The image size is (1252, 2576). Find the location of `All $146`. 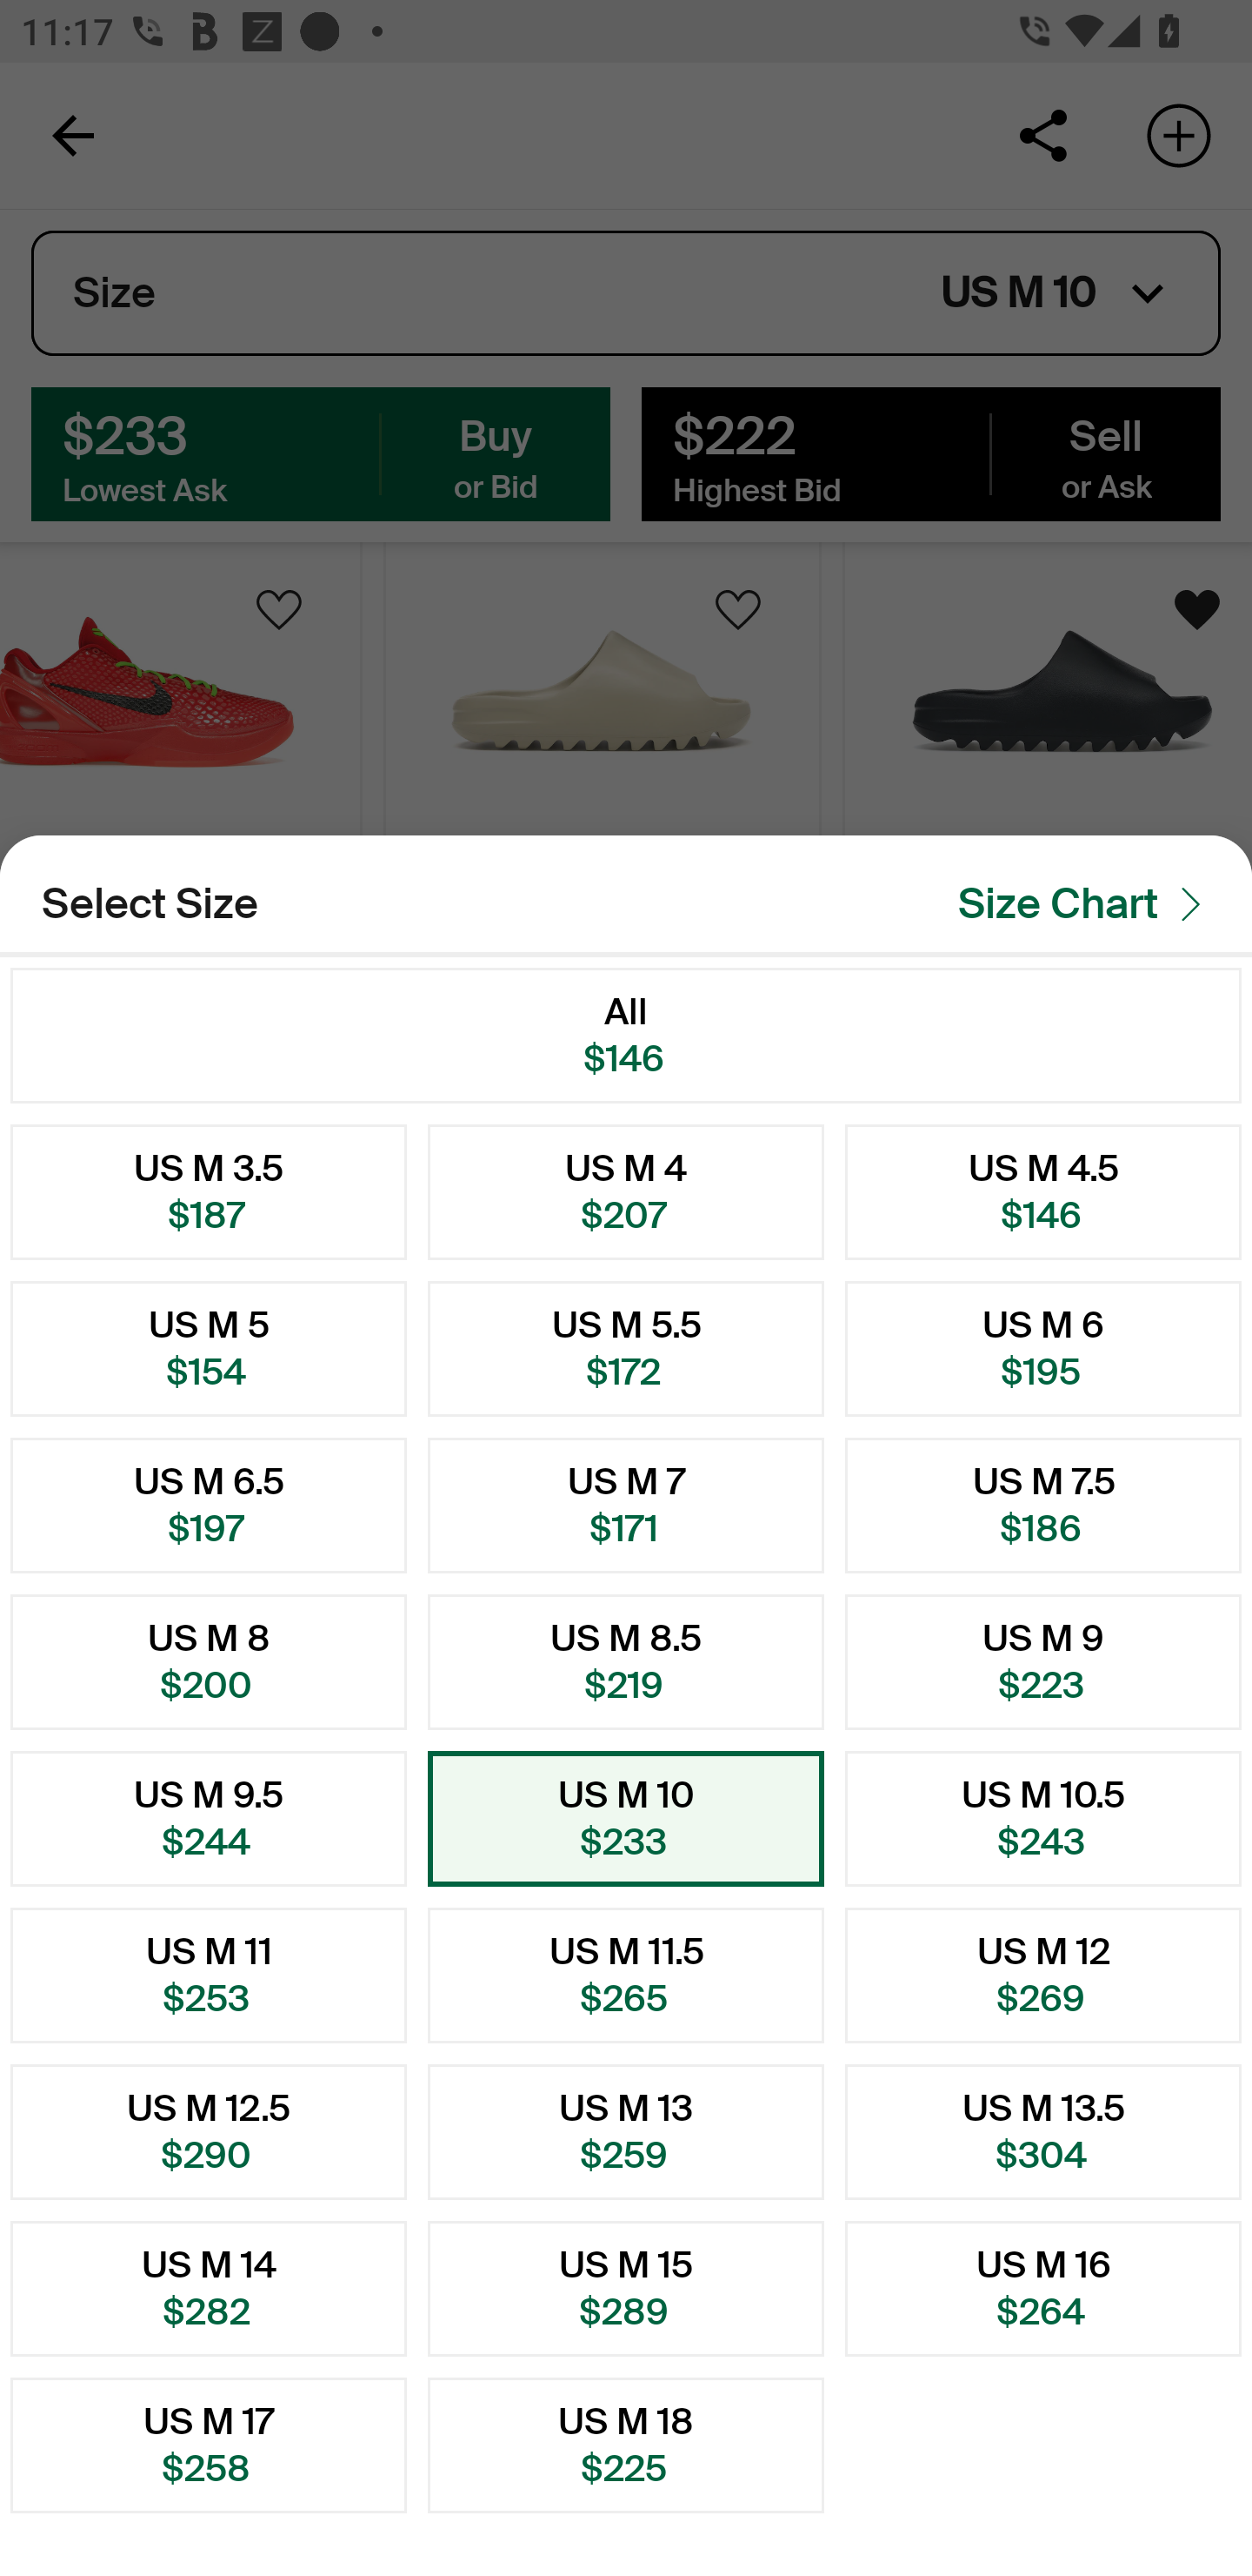

All $146 is located at coordinates (626, 1035).